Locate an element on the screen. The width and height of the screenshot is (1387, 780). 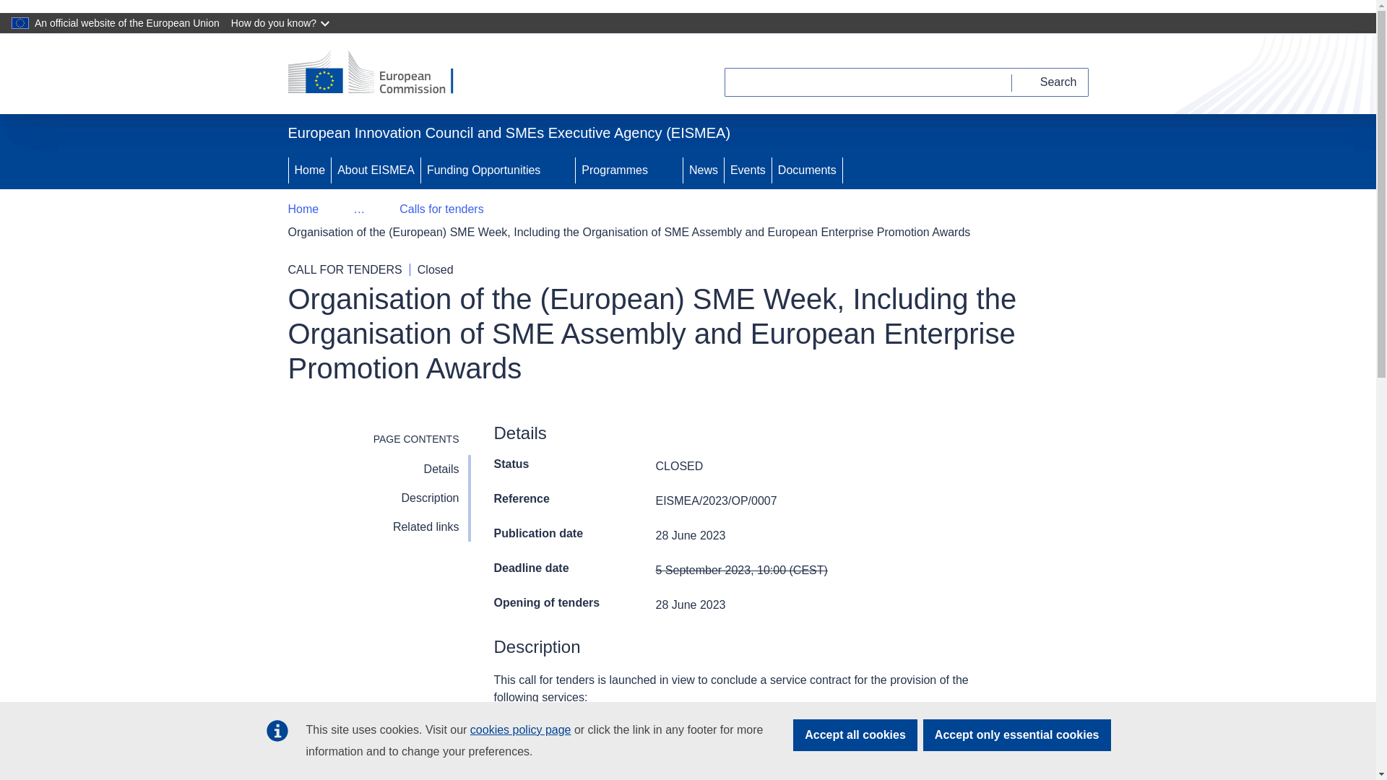
Events is located at coordinates (747, 170).